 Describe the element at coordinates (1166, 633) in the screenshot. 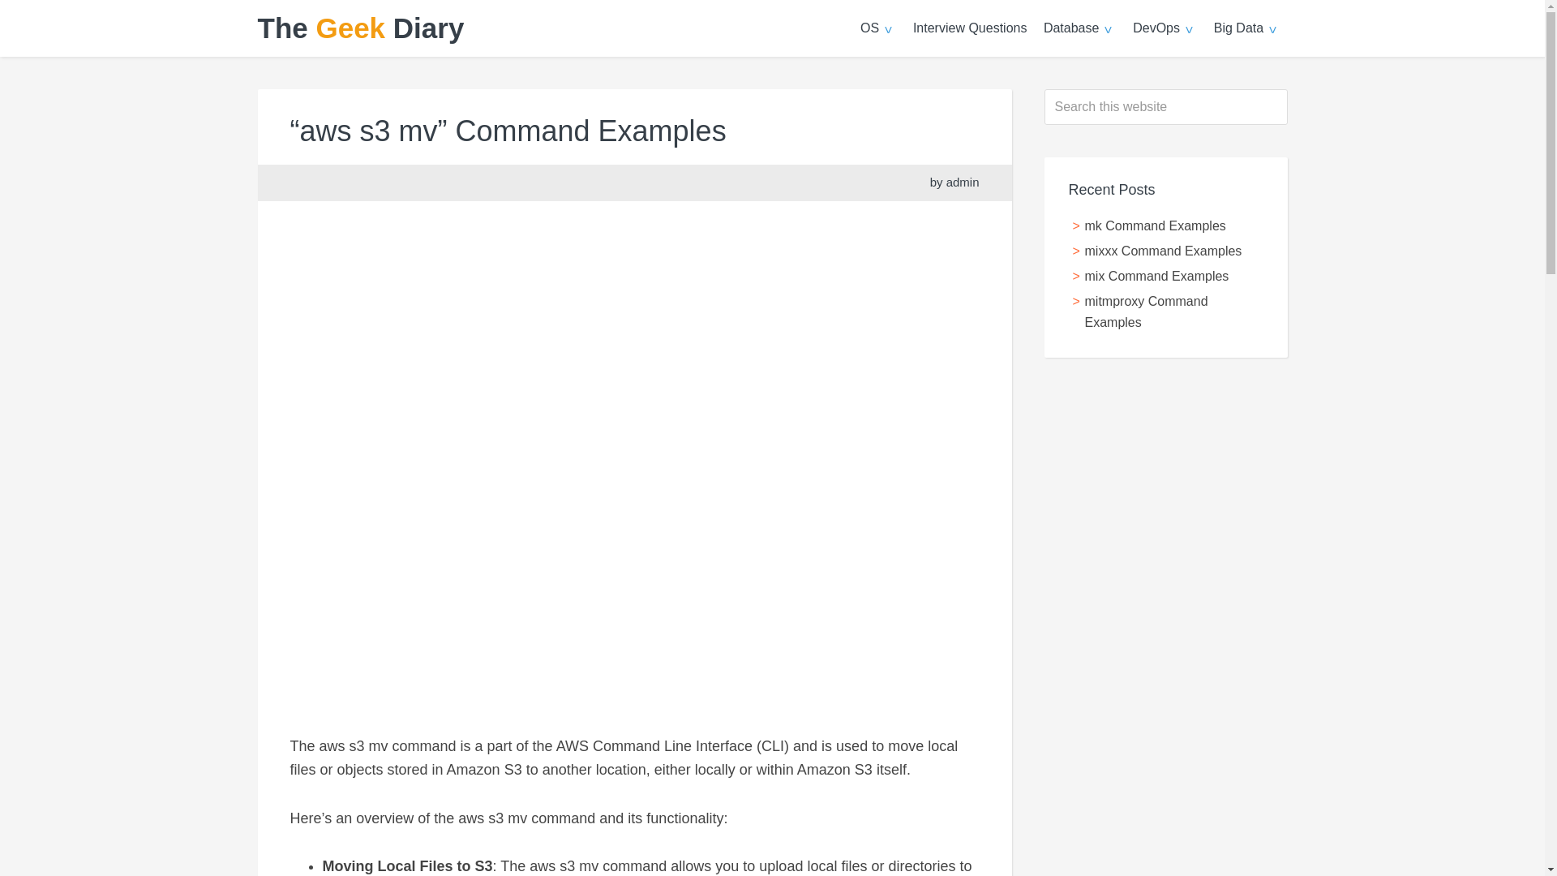

I see `Advertisement` at that location.